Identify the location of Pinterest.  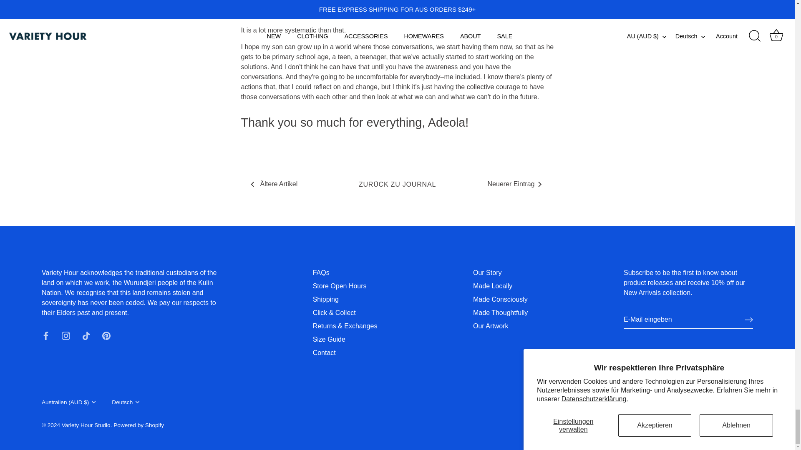
(106, 336).